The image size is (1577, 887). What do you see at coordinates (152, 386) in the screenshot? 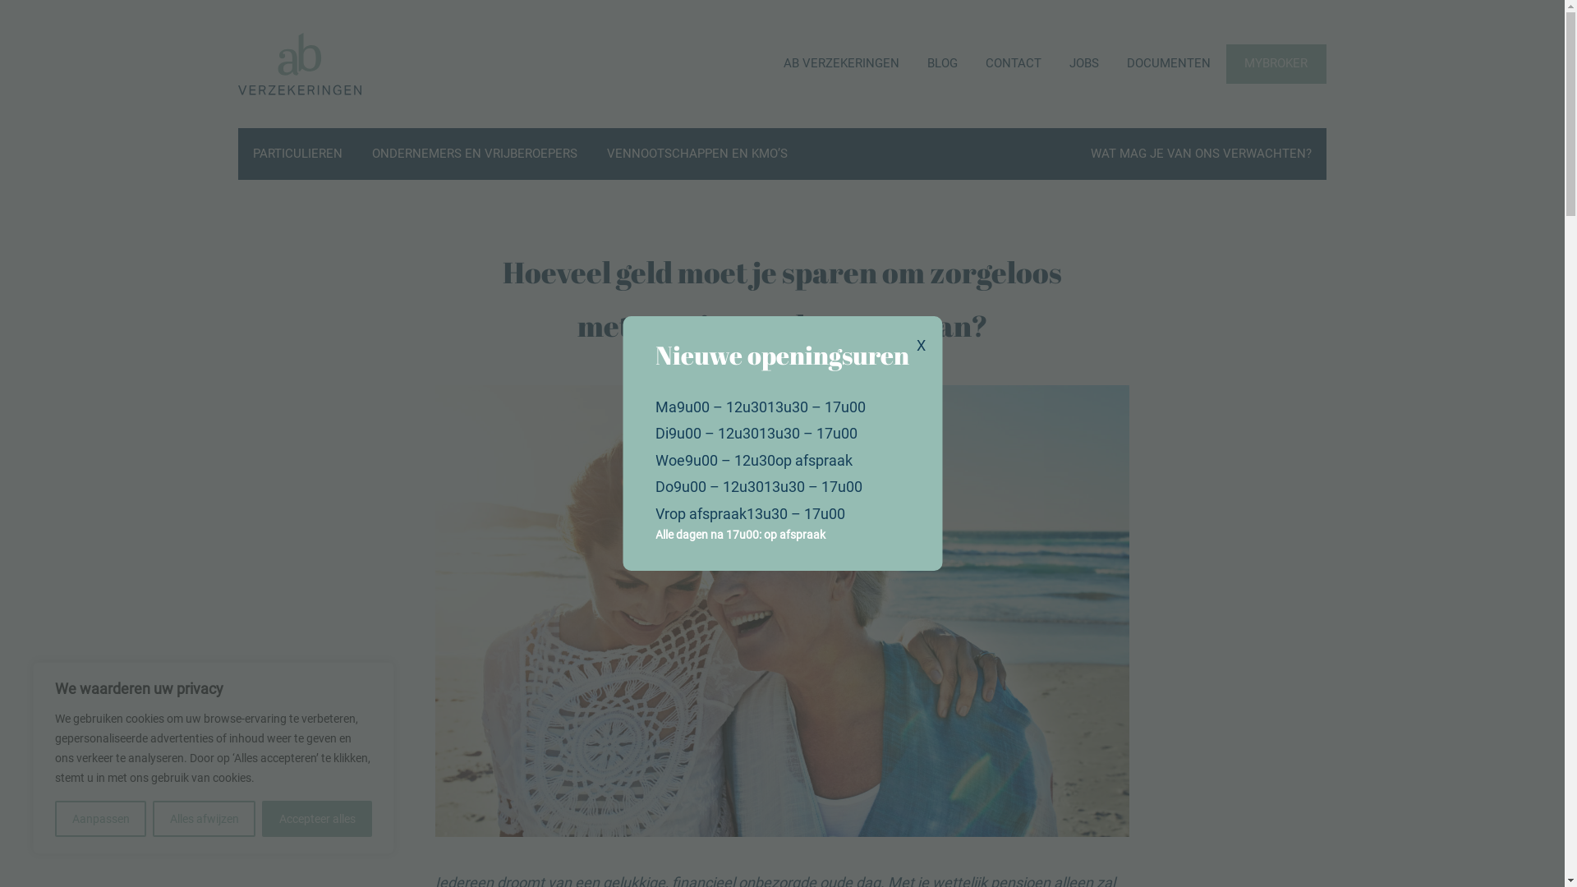
I see `Particulieren` at bounding box center [152, 386].